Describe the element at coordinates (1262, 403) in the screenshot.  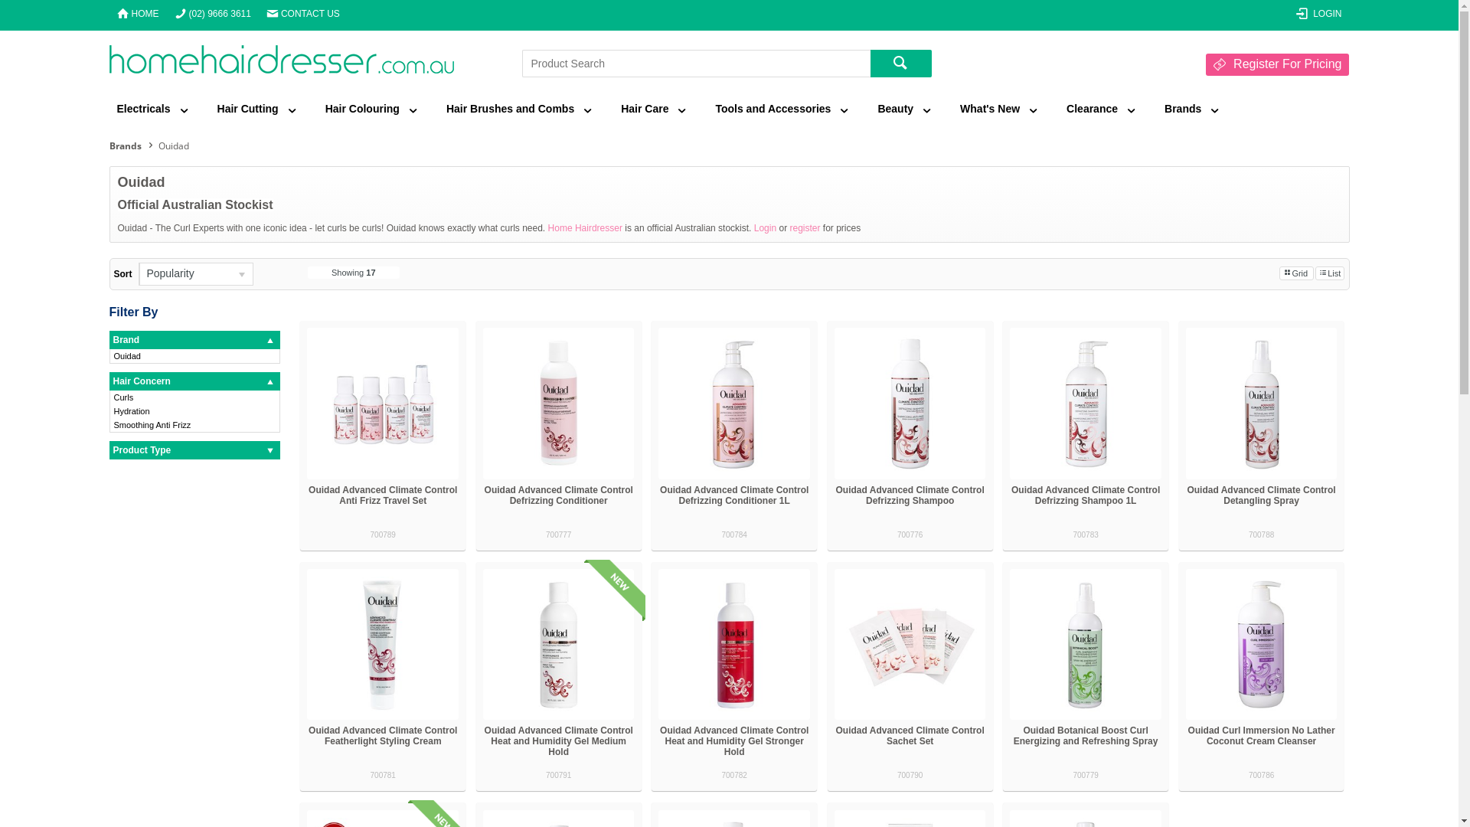
I see `Ouidad Advanced Climate Control Detangling Spray` at that location.